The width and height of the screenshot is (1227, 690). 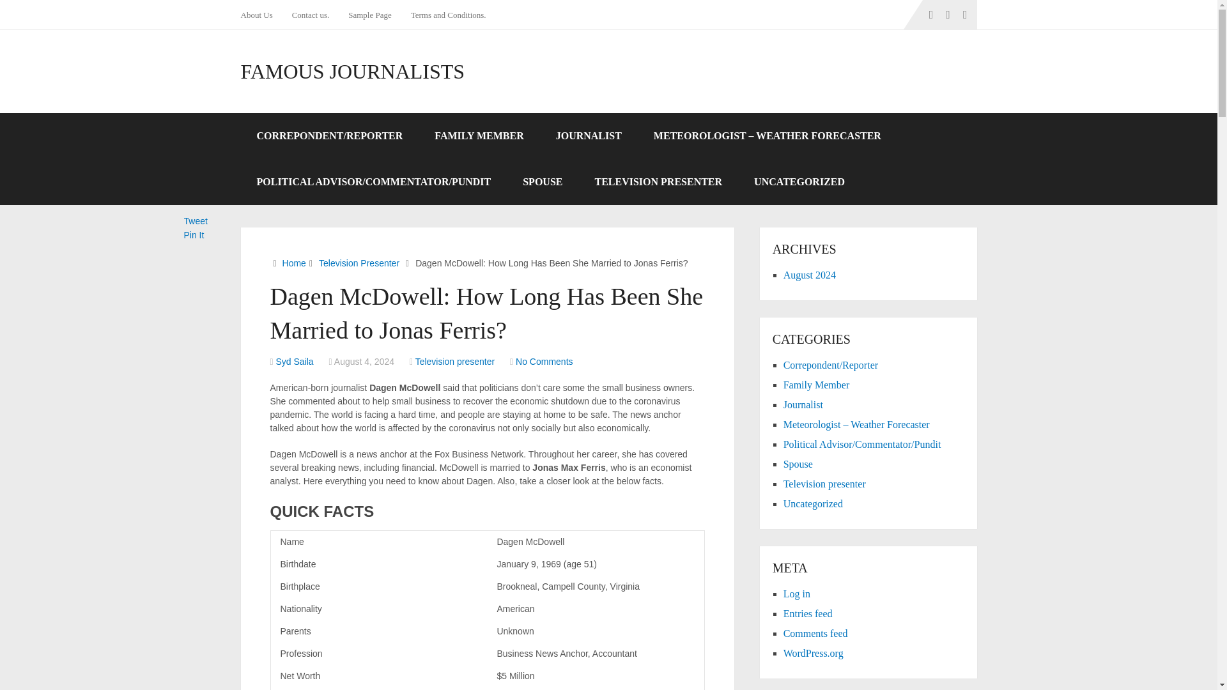 I want to click on SPOUSE, so click(x=542, y=181).